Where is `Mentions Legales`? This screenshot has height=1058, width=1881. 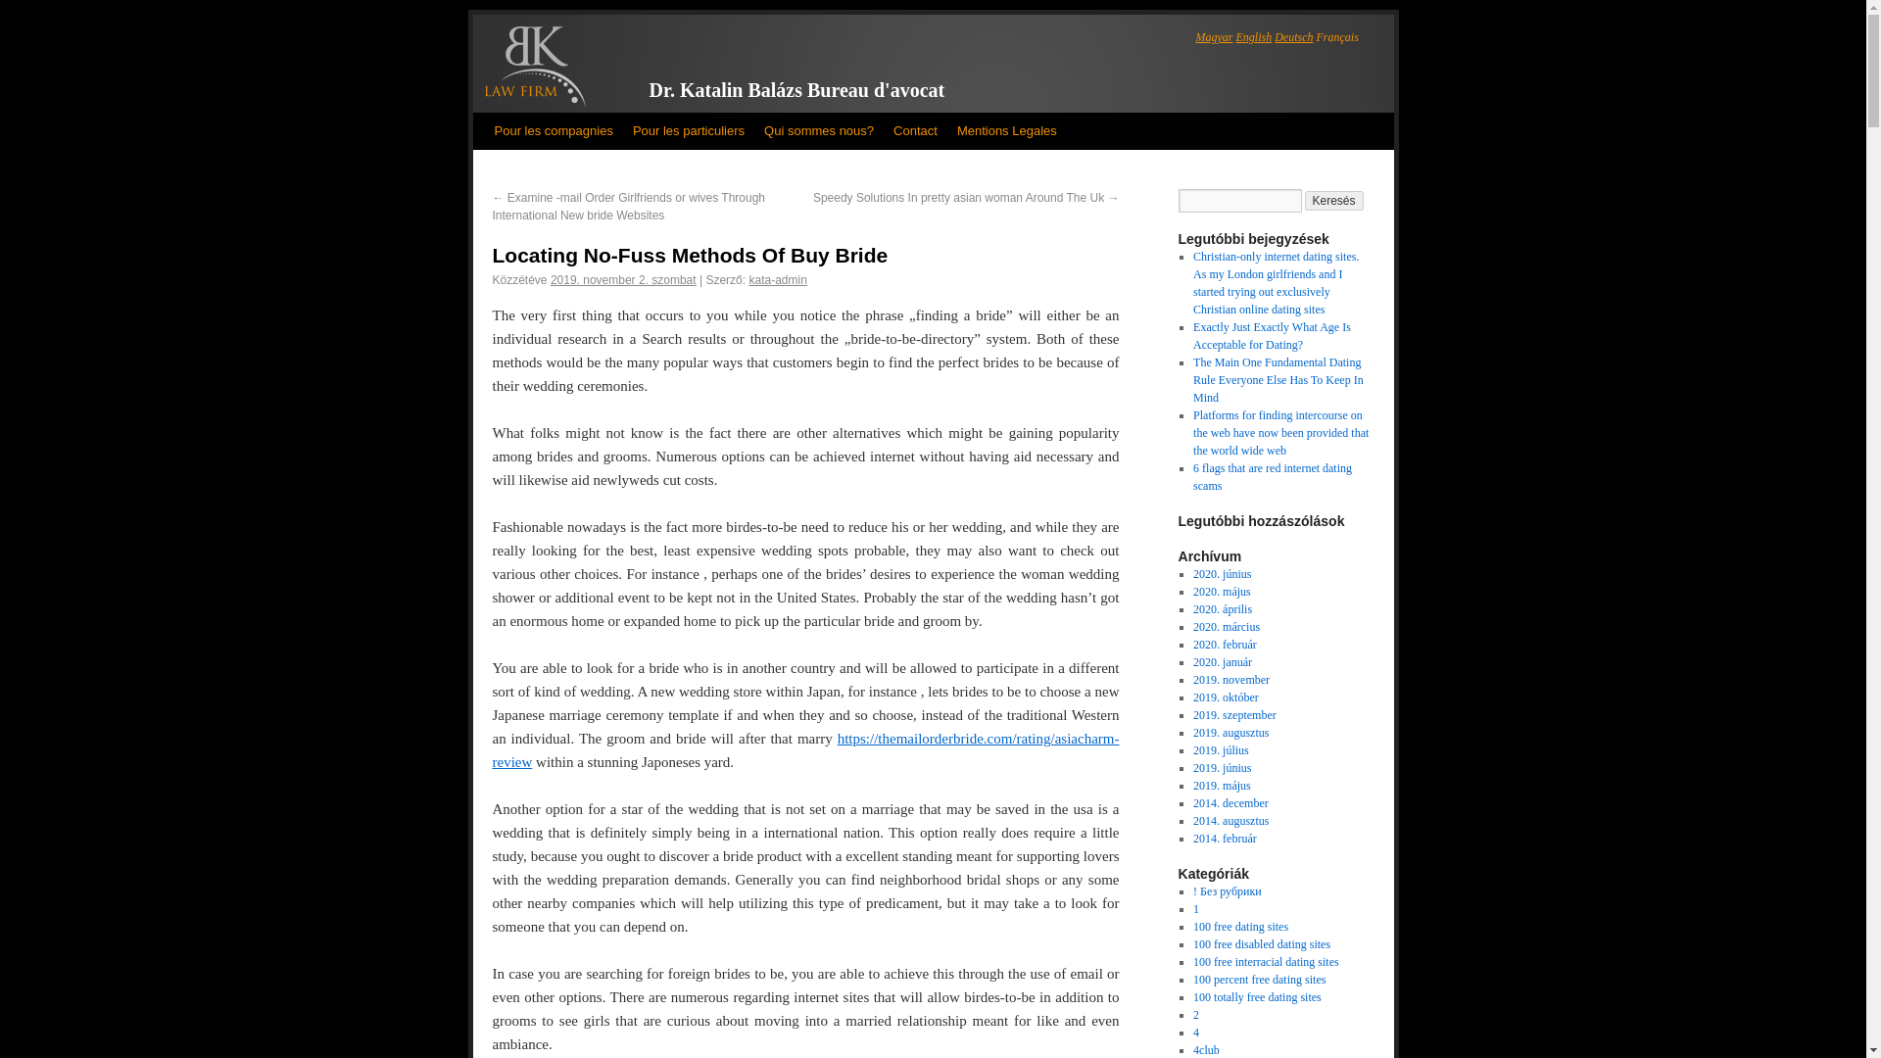 Mentions Legales is located at coordinates (1007, 131).